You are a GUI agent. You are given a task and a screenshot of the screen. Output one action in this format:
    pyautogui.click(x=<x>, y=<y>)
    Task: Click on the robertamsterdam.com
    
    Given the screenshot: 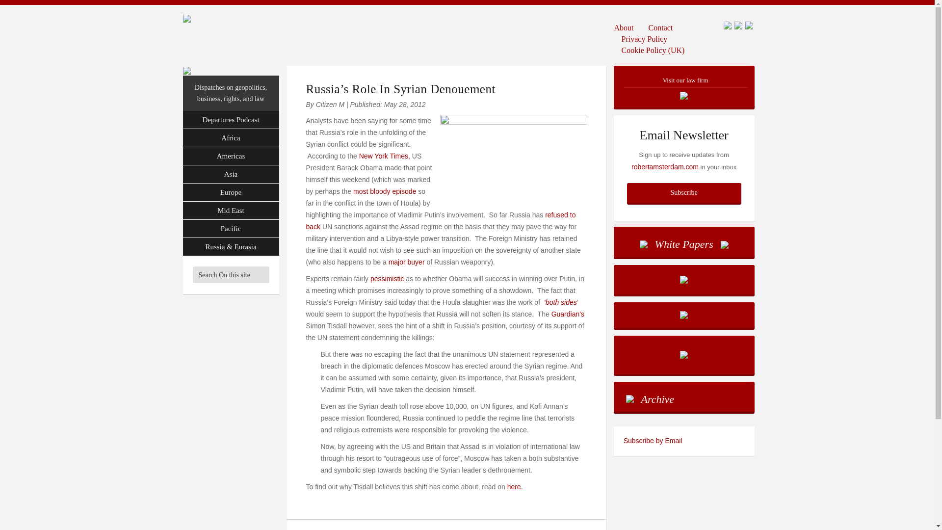 What is the action you would take?
    pyautogui.click(x=665, y=166)
    